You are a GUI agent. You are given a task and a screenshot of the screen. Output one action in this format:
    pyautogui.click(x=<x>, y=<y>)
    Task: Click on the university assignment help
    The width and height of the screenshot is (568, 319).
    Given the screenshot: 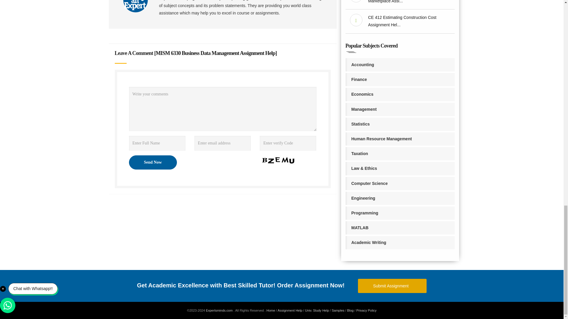 What is the action you would take?
    pyautogui.click(x=317, y=310)
    